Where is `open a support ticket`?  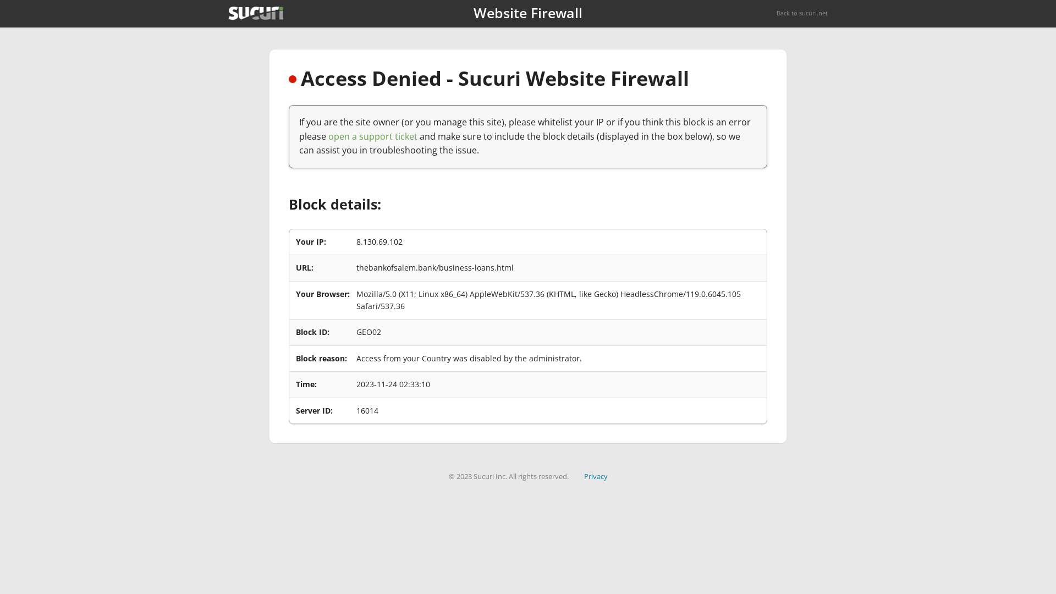
open a support ticket is located at coordinates (373, 136).